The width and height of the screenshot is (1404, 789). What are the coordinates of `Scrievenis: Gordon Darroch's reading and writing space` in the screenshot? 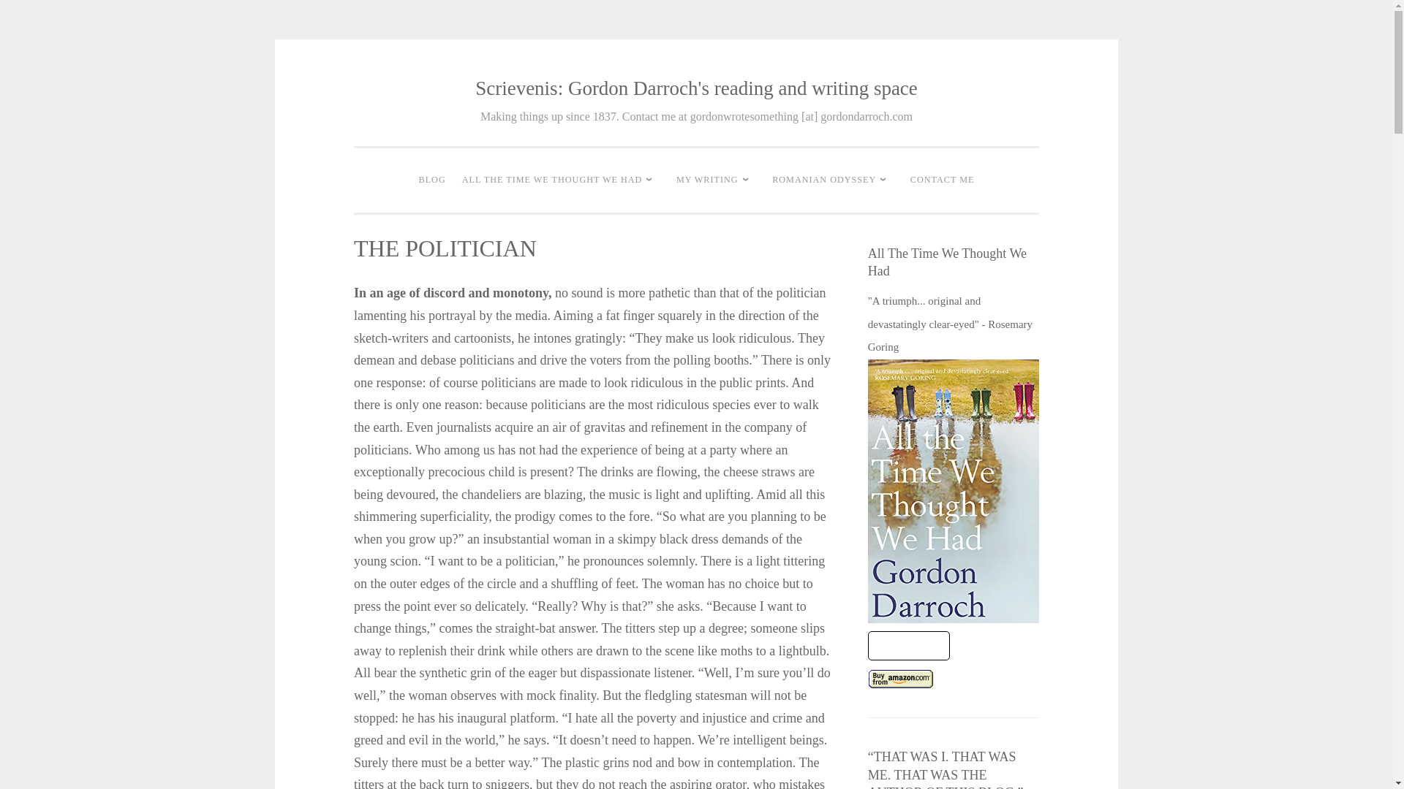 It's located at (696, 88).